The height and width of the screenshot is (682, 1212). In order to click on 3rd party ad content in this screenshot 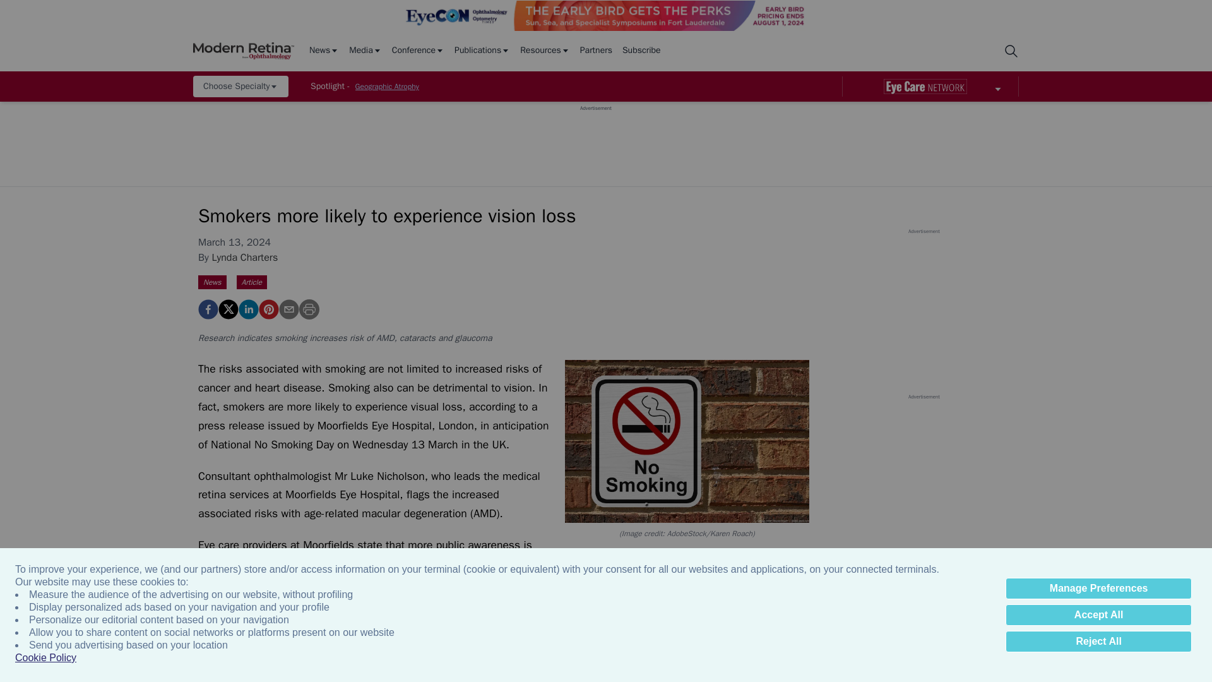, I will do `click(595, 140)`.